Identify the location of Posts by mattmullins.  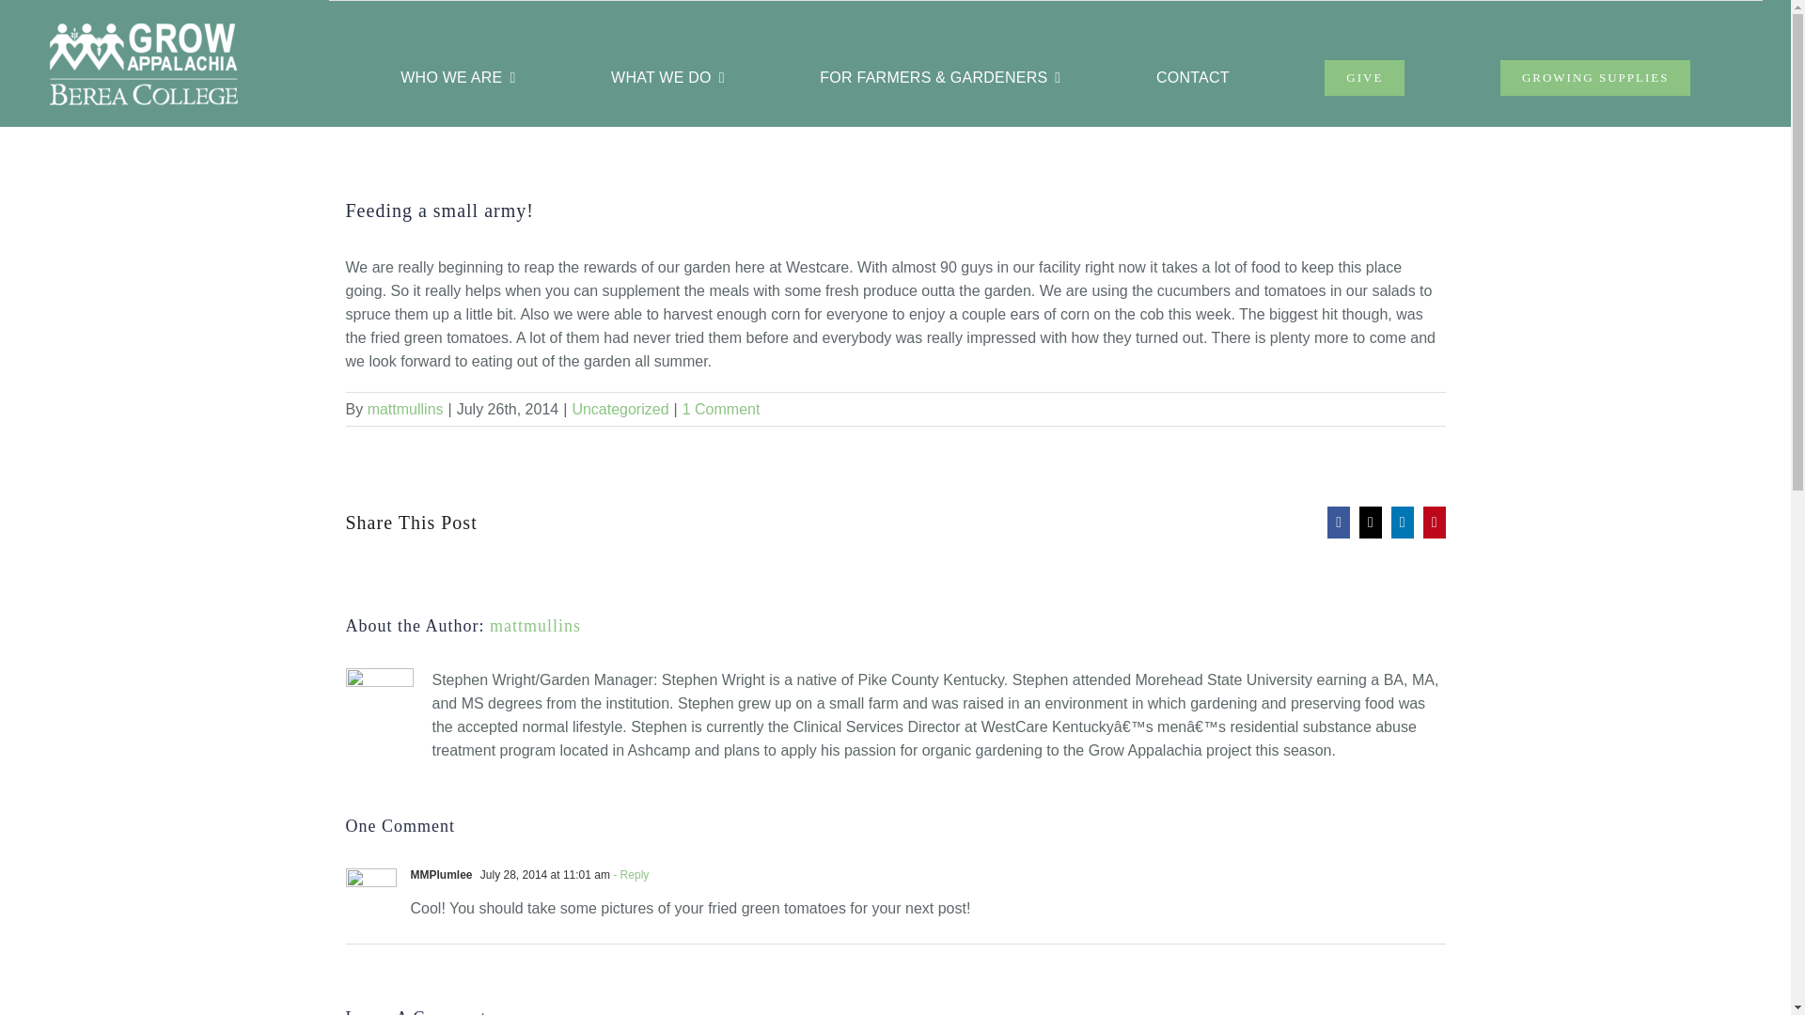
(406, 408).